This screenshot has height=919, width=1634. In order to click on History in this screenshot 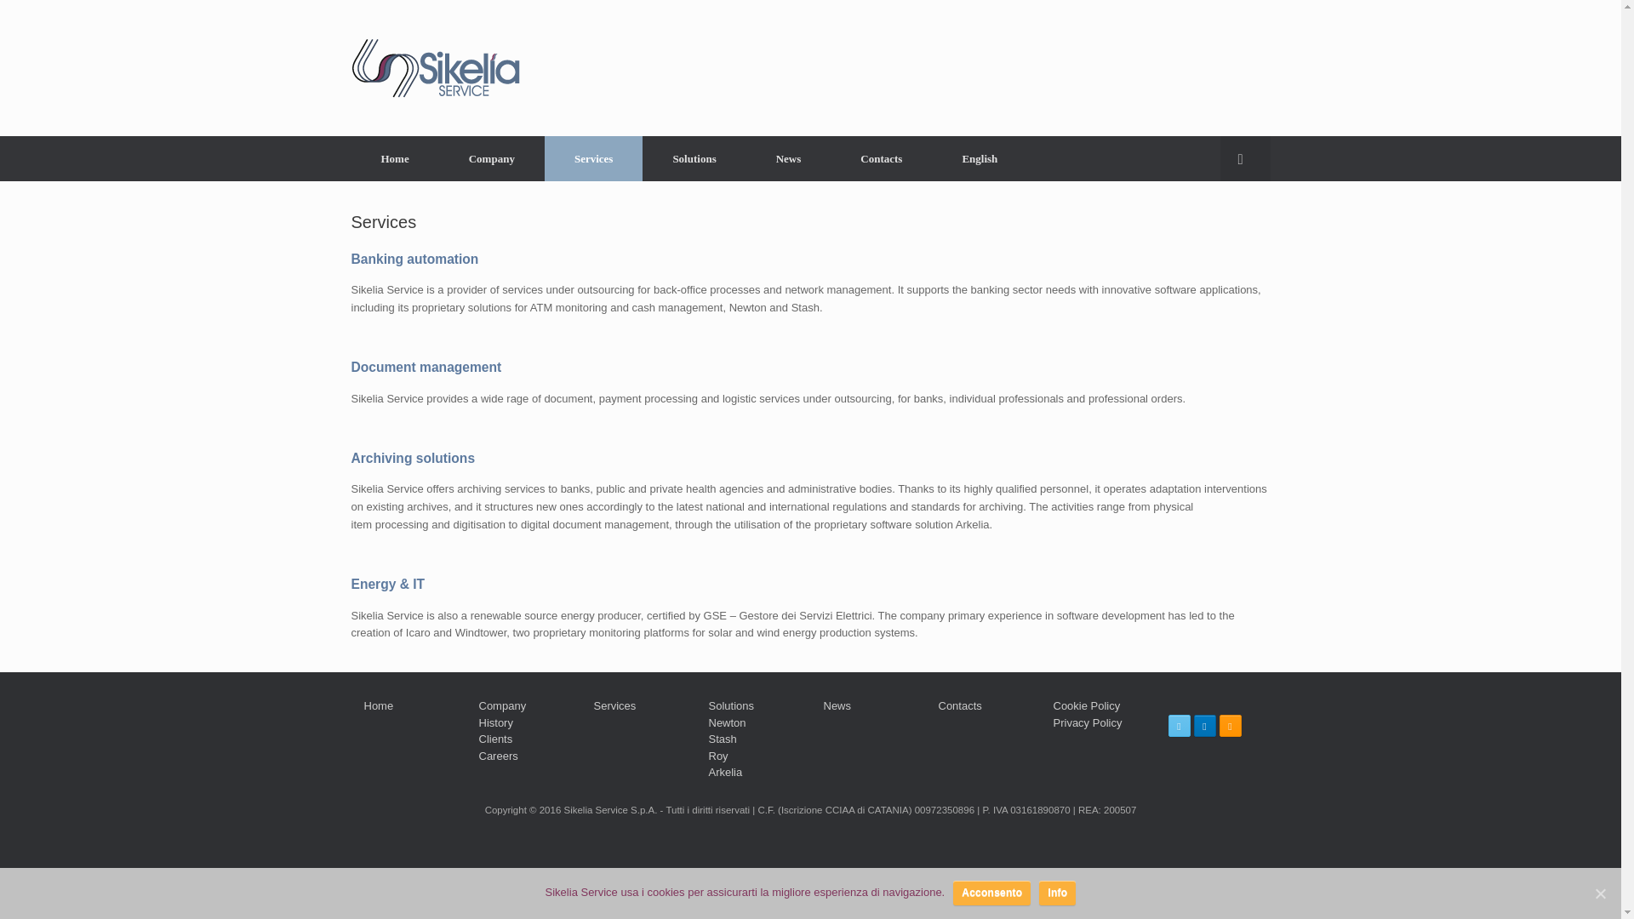, I will do `click(495, 723)`.